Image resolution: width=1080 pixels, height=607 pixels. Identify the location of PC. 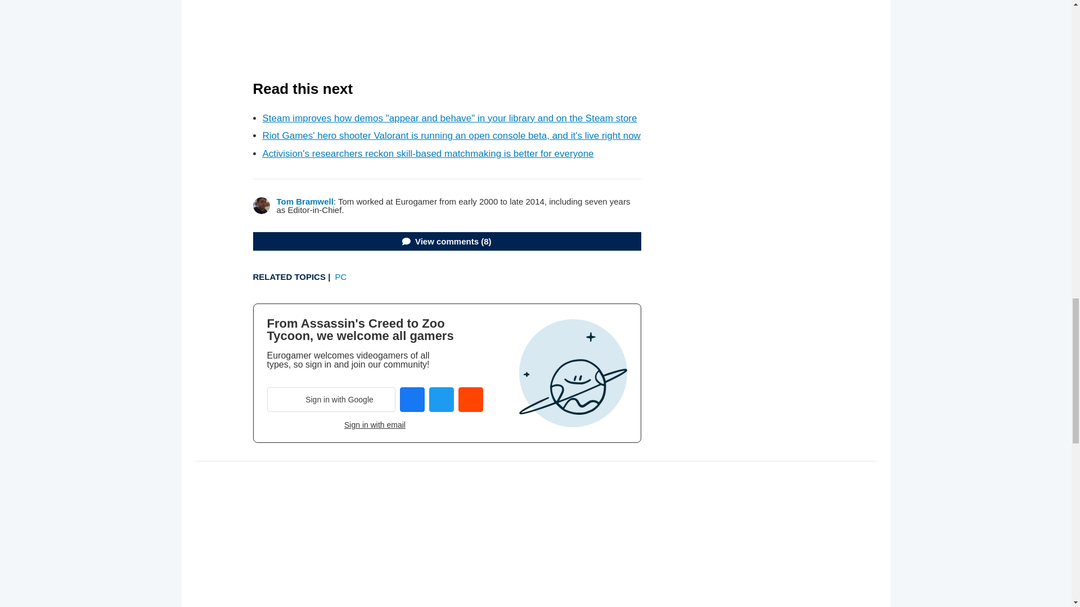
(341, 277).